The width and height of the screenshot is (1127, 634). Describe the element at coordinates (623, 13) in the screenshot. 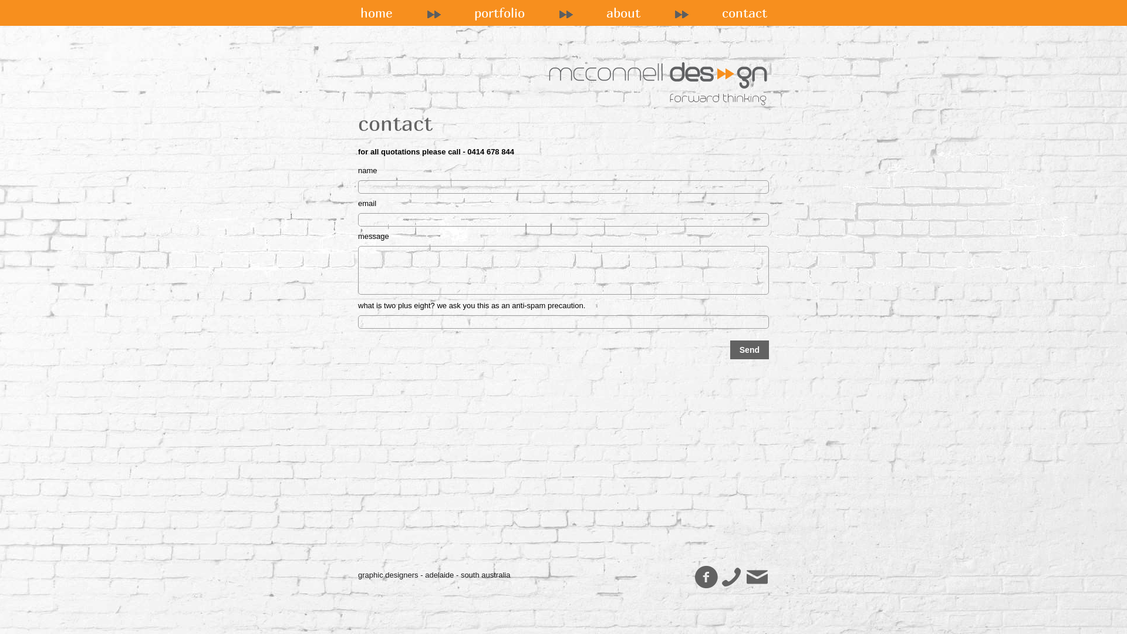

I see `about` at that location.